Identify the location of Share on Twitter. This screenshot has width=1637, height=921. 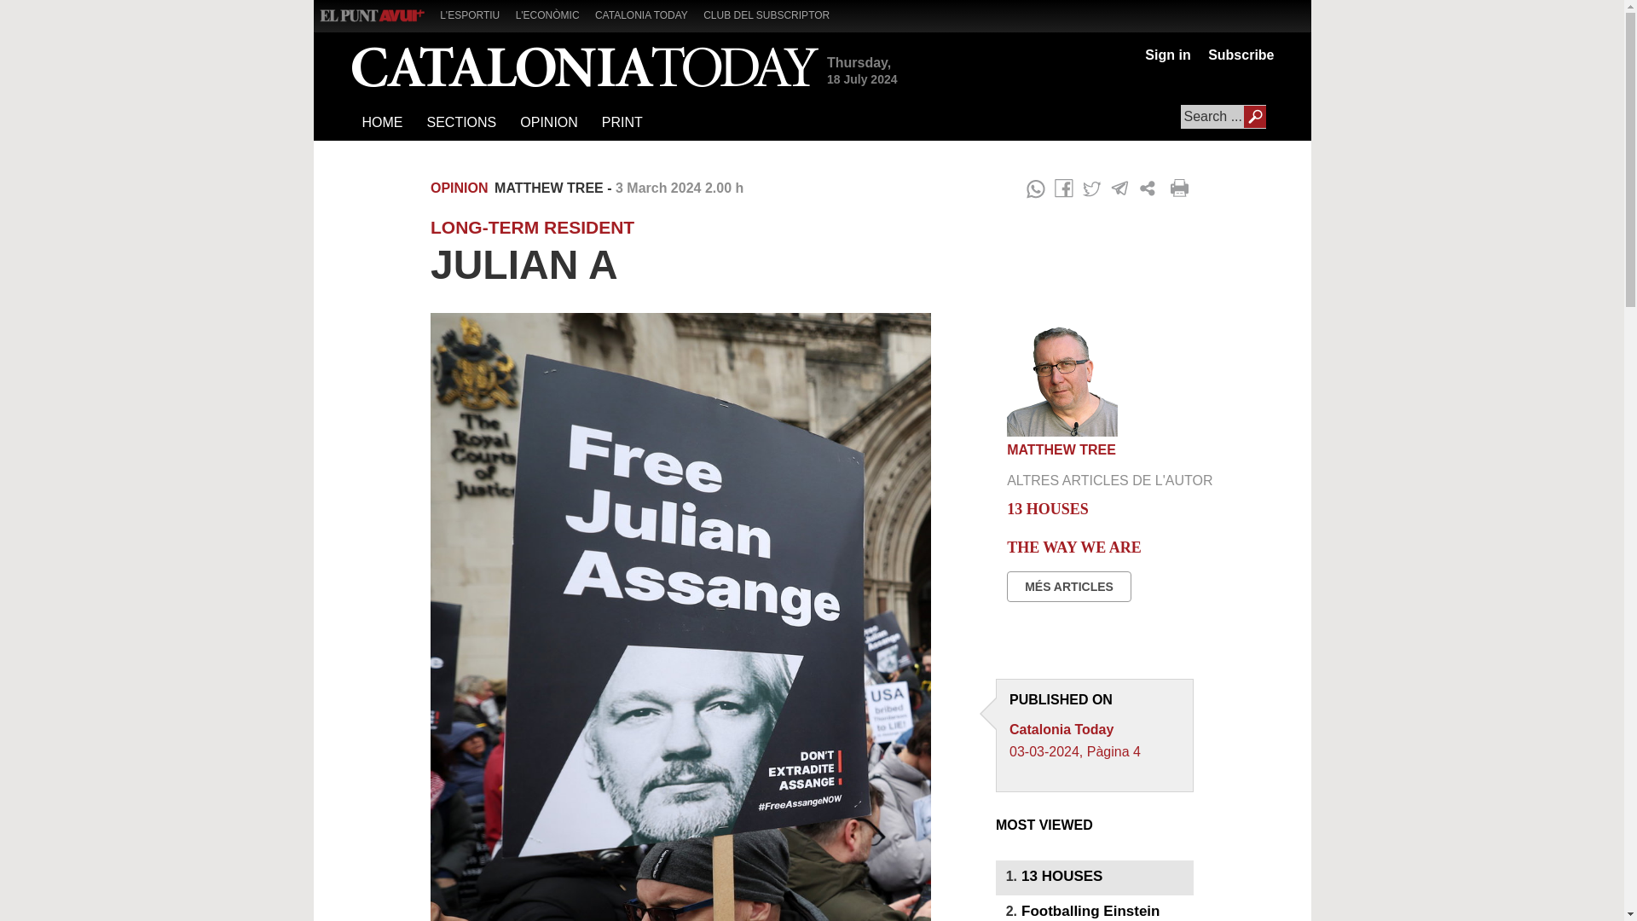
(1091, 188).